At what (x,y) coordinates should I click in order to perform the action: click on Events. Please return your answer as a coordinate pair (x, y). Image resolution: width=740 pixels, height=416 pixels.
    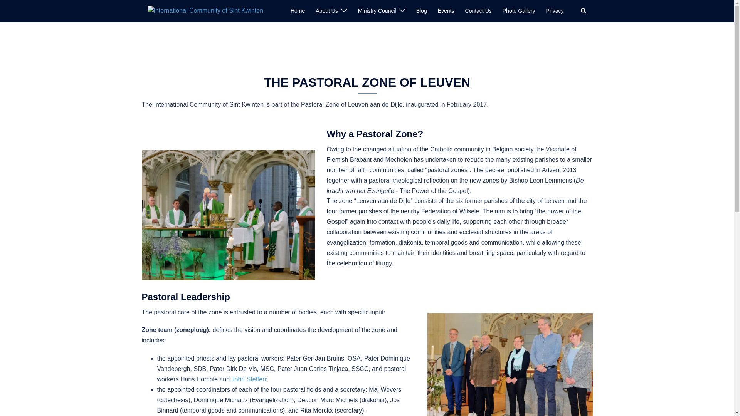
    Looking at the image, I should click on (446, 11).